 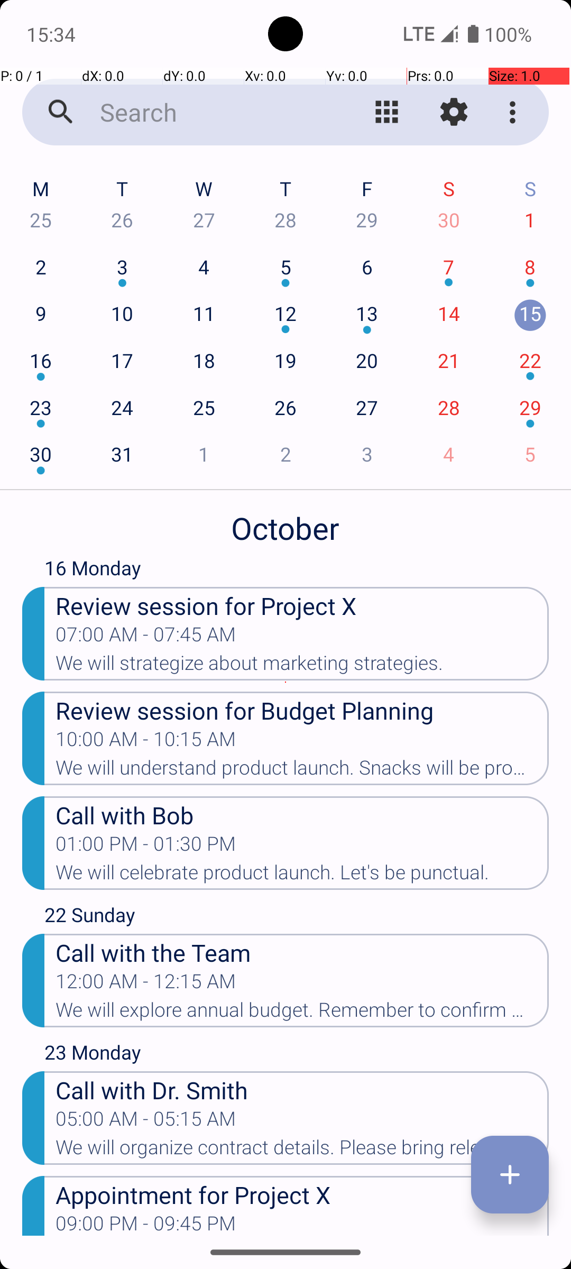 What do you see at coordinates (302, 1089) in the screenshot?
I see `Call with Dr. Smith` at bounding box center [302, 1089].